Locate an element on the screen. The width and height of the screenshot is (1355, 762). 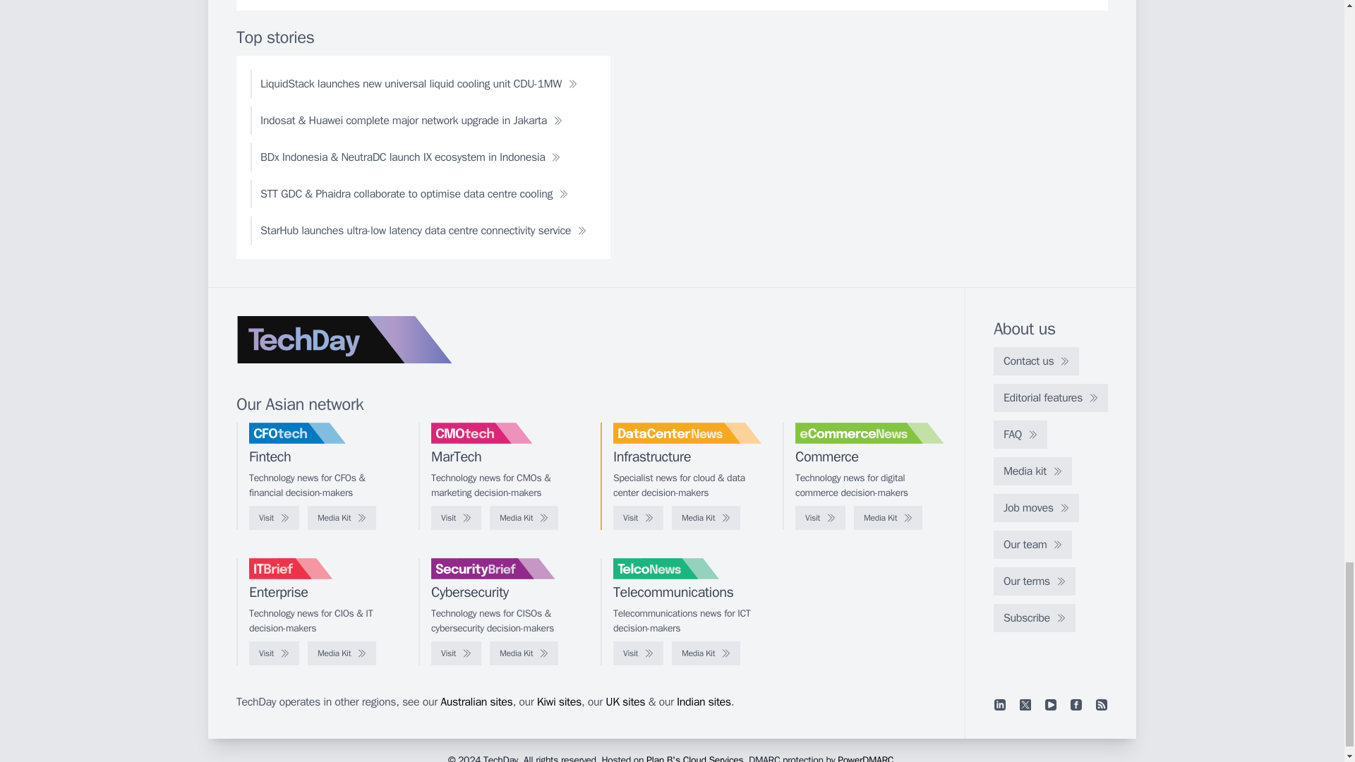
Visit is located at coordinates (638, 518).